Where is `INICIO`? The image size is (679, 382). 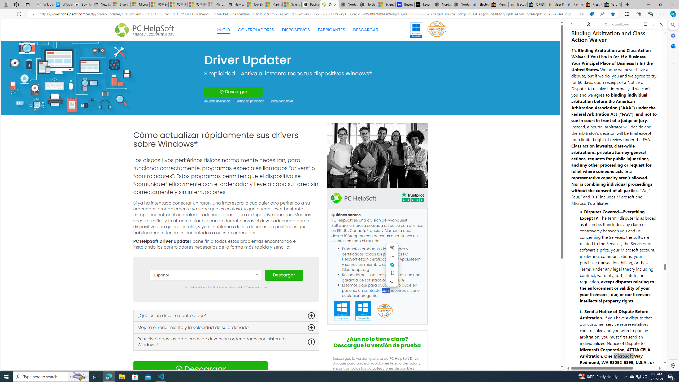 INICIO is located at coordinates (224, 30).